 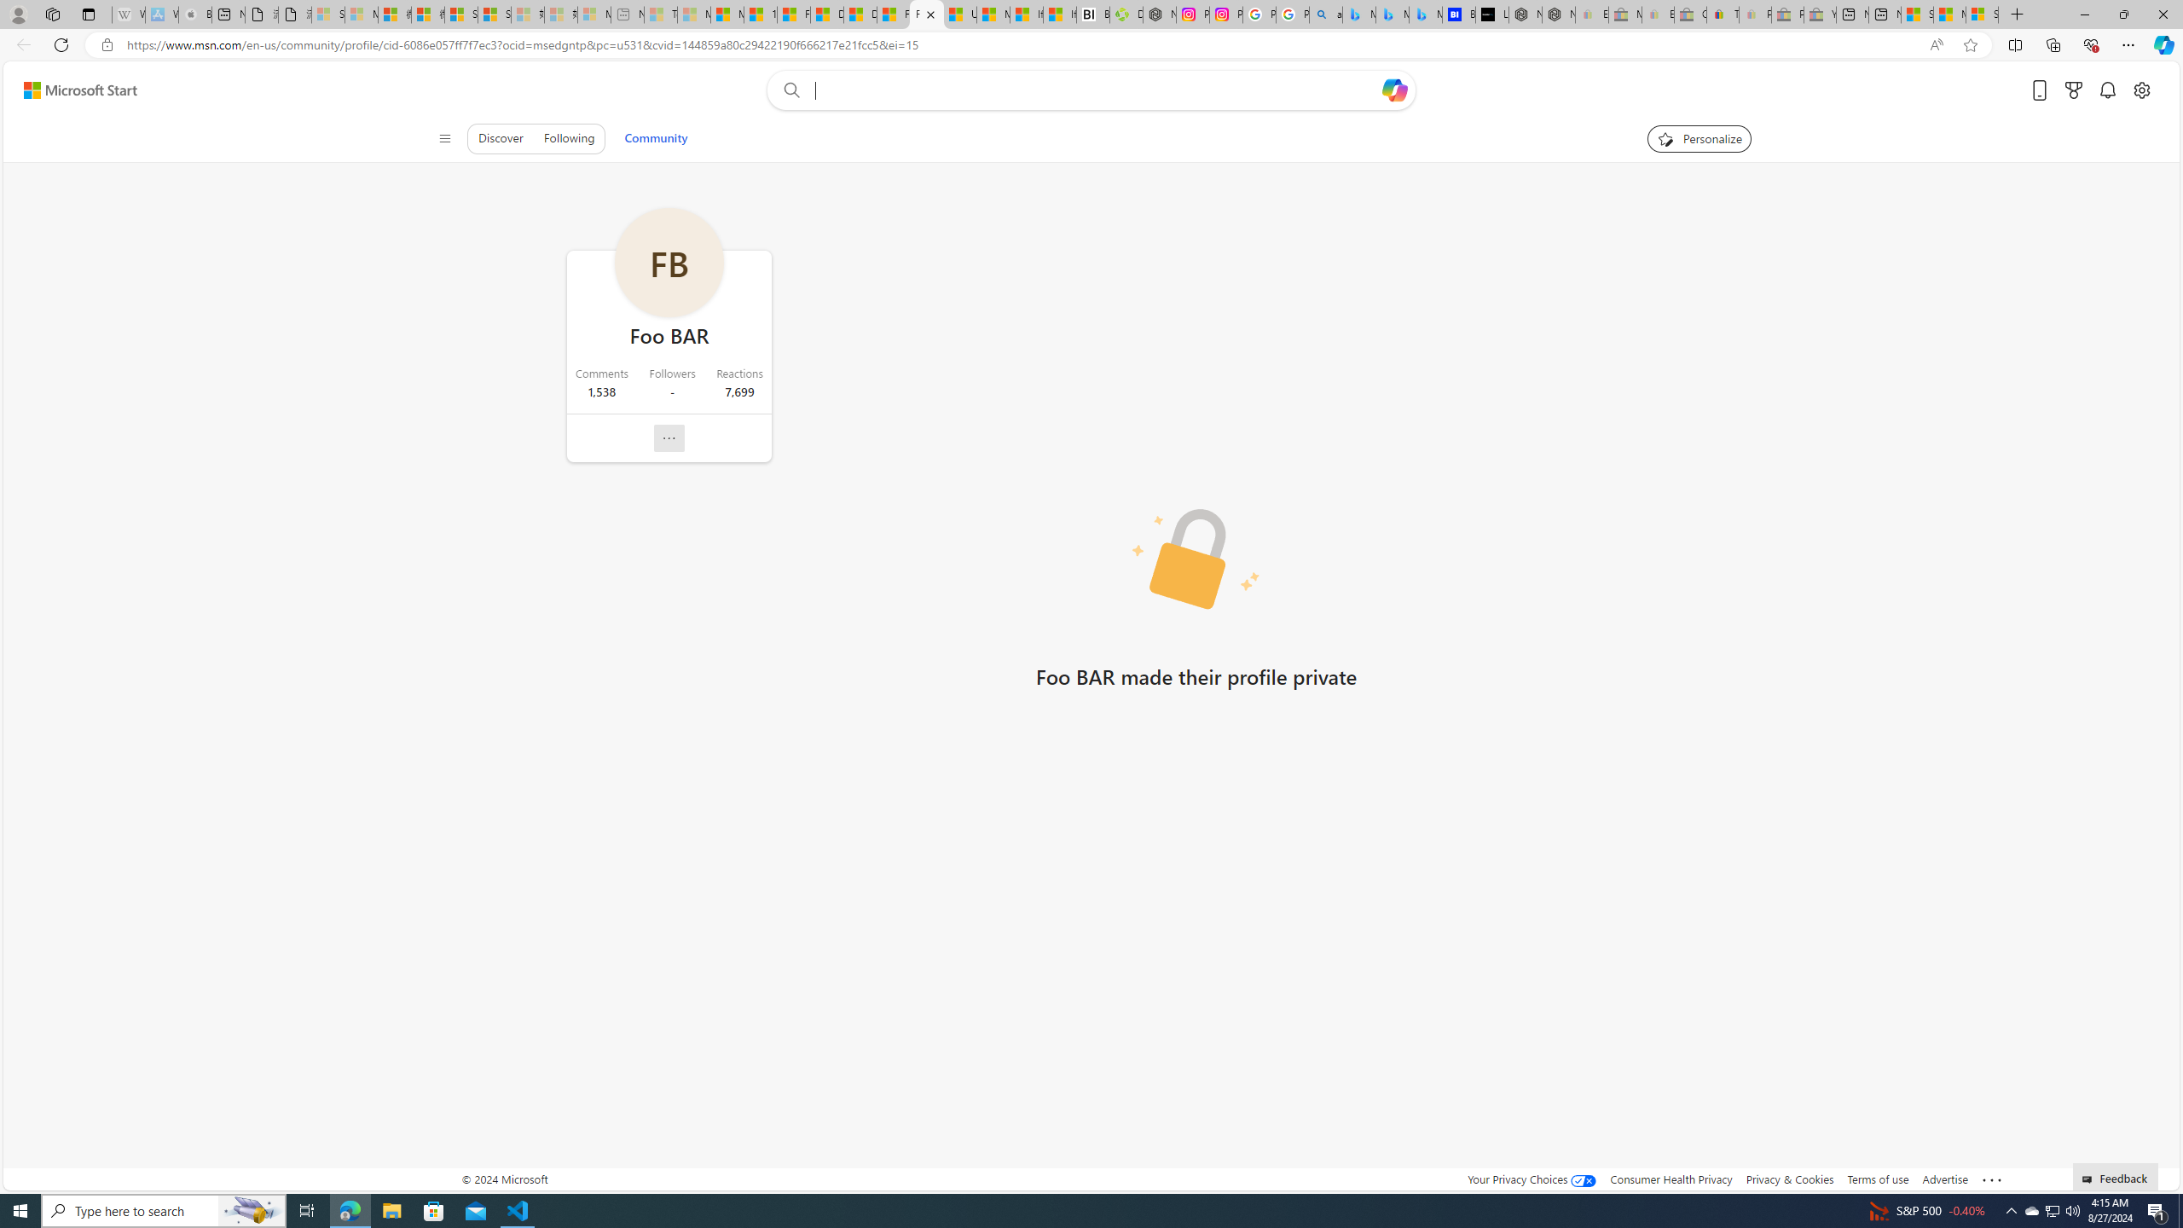 What do you see at coordinates (669, 437) in the screenshot?
I see `Class: cwt-icon-vector` at bounding box center [669, 437].